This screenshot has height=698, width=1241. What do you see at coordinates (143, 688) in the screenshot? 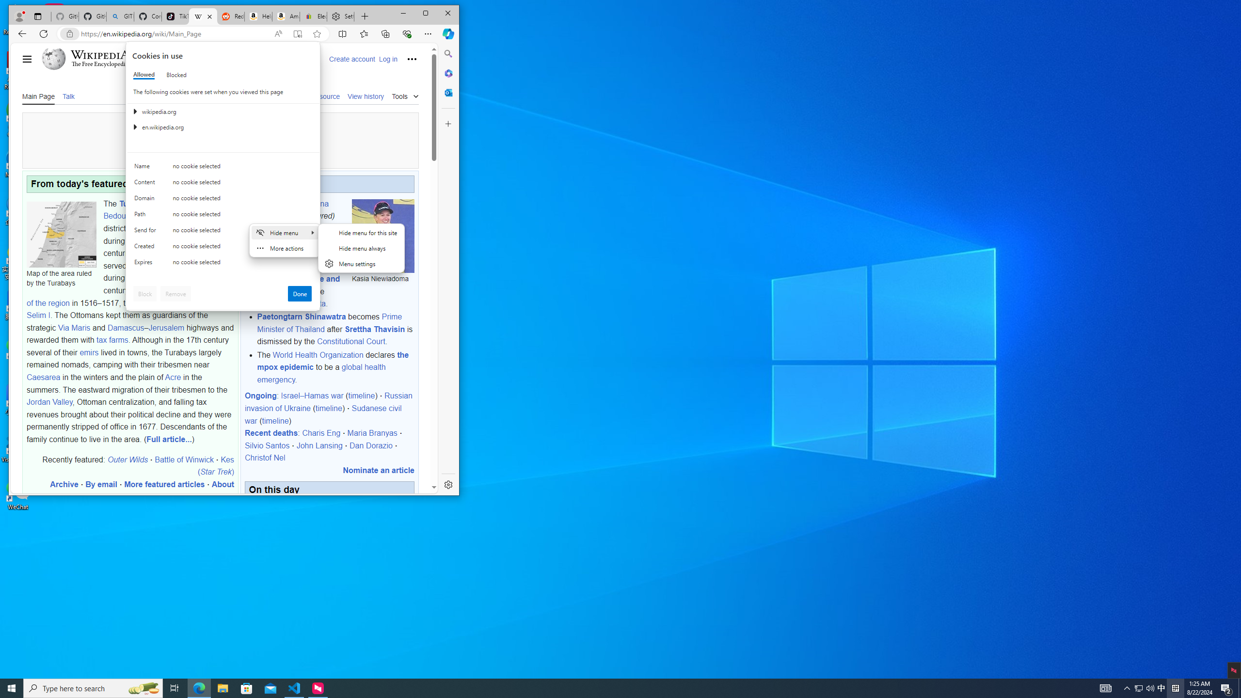
I see `Search highlights icon opens search home window` at bounding box center [143, 688].